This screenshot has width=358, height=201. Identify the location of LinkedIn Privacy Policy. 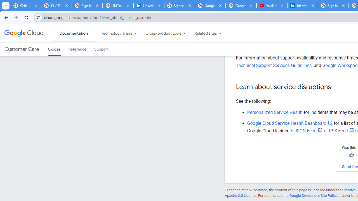
(149, 6).